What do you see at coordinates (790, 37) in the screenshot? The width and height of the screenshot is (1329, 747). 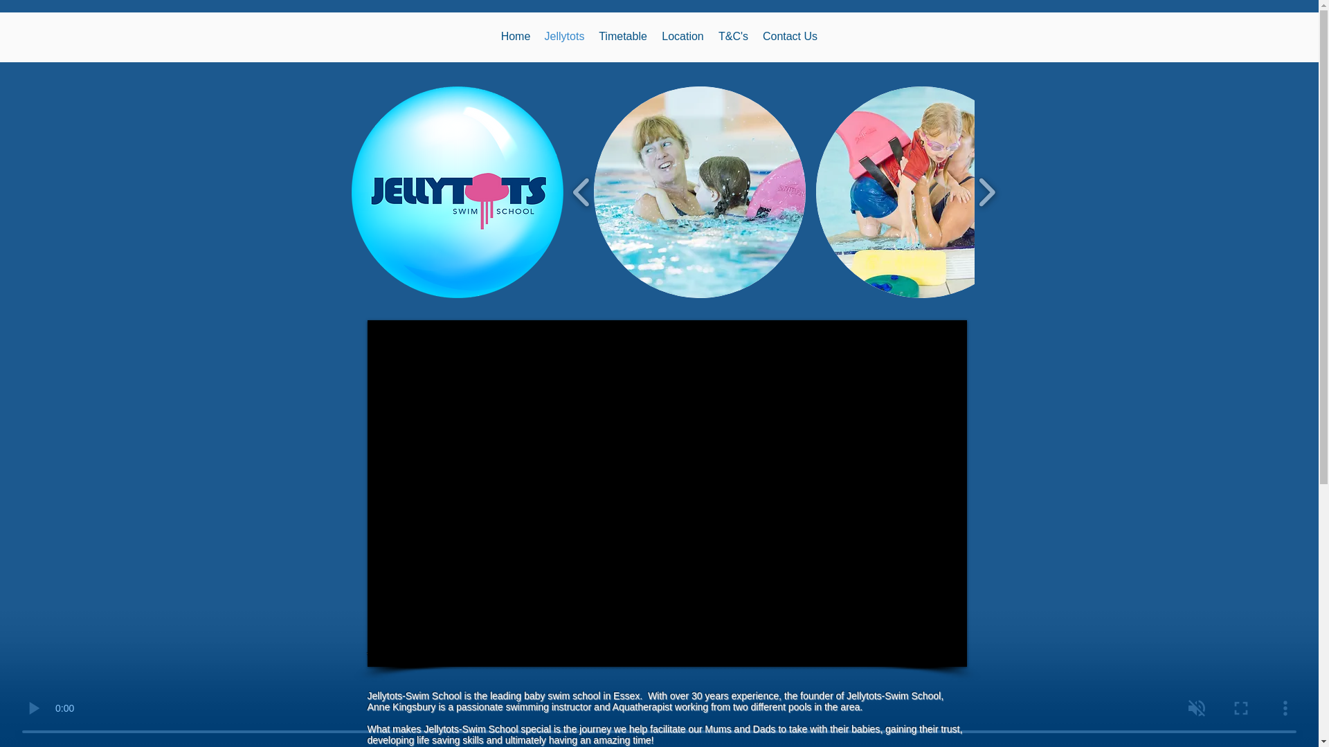 I see `Contact Us` at bounding box center [790, 37].